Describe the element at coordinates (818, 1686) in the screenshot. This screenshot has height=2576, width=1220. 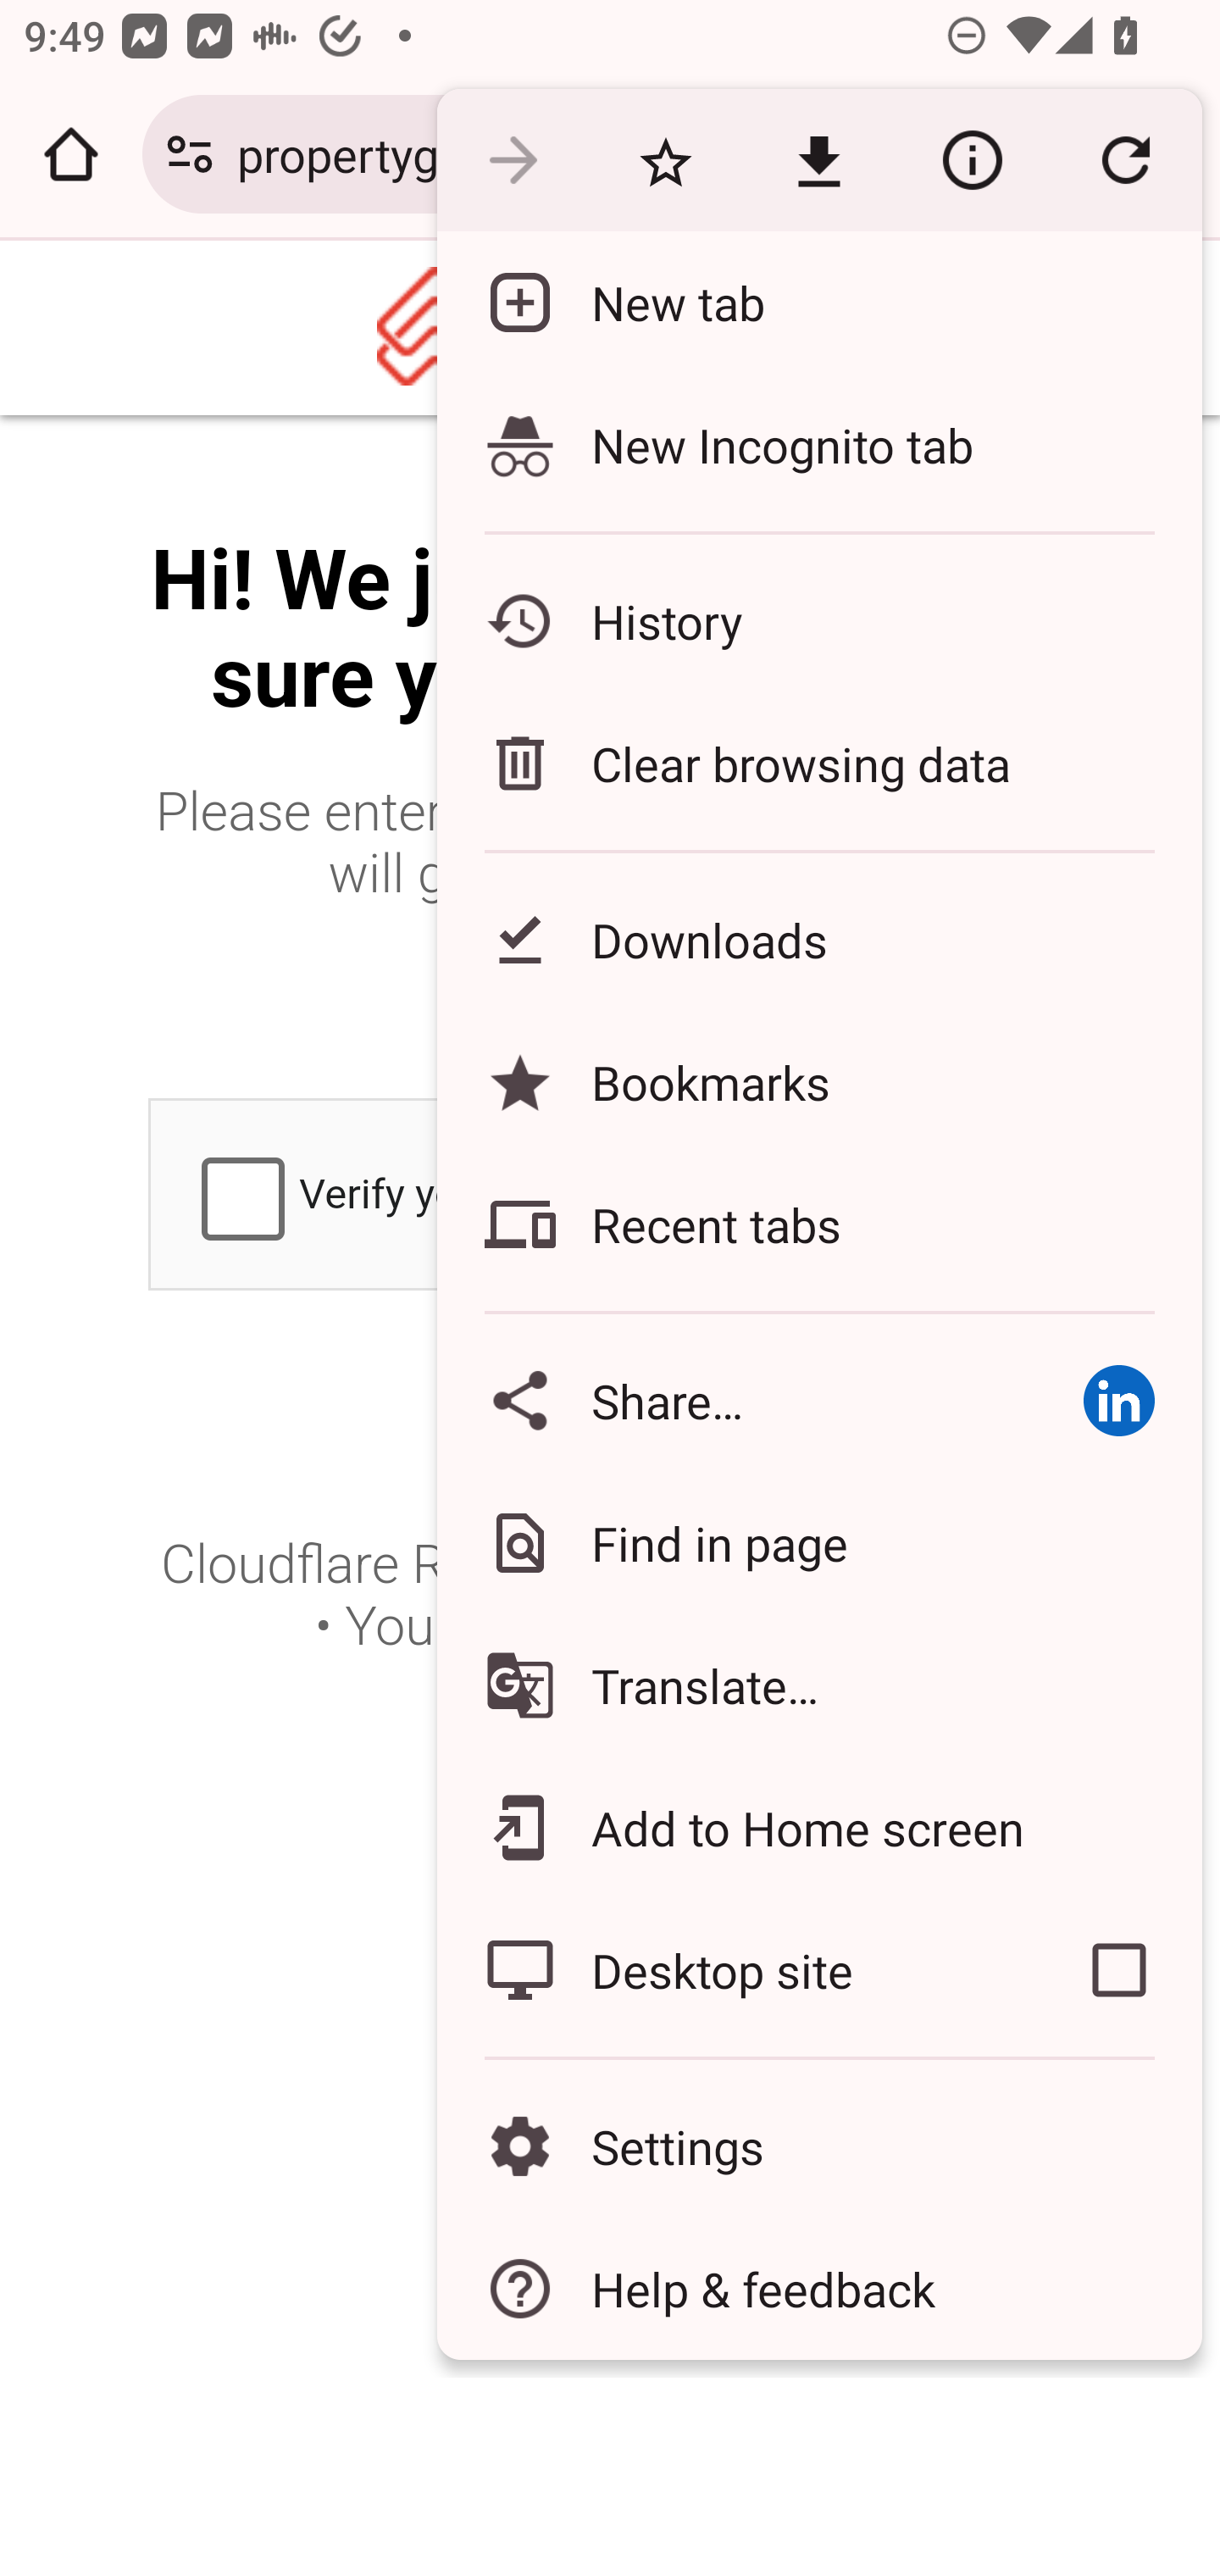
I see `Translate…` at that location.